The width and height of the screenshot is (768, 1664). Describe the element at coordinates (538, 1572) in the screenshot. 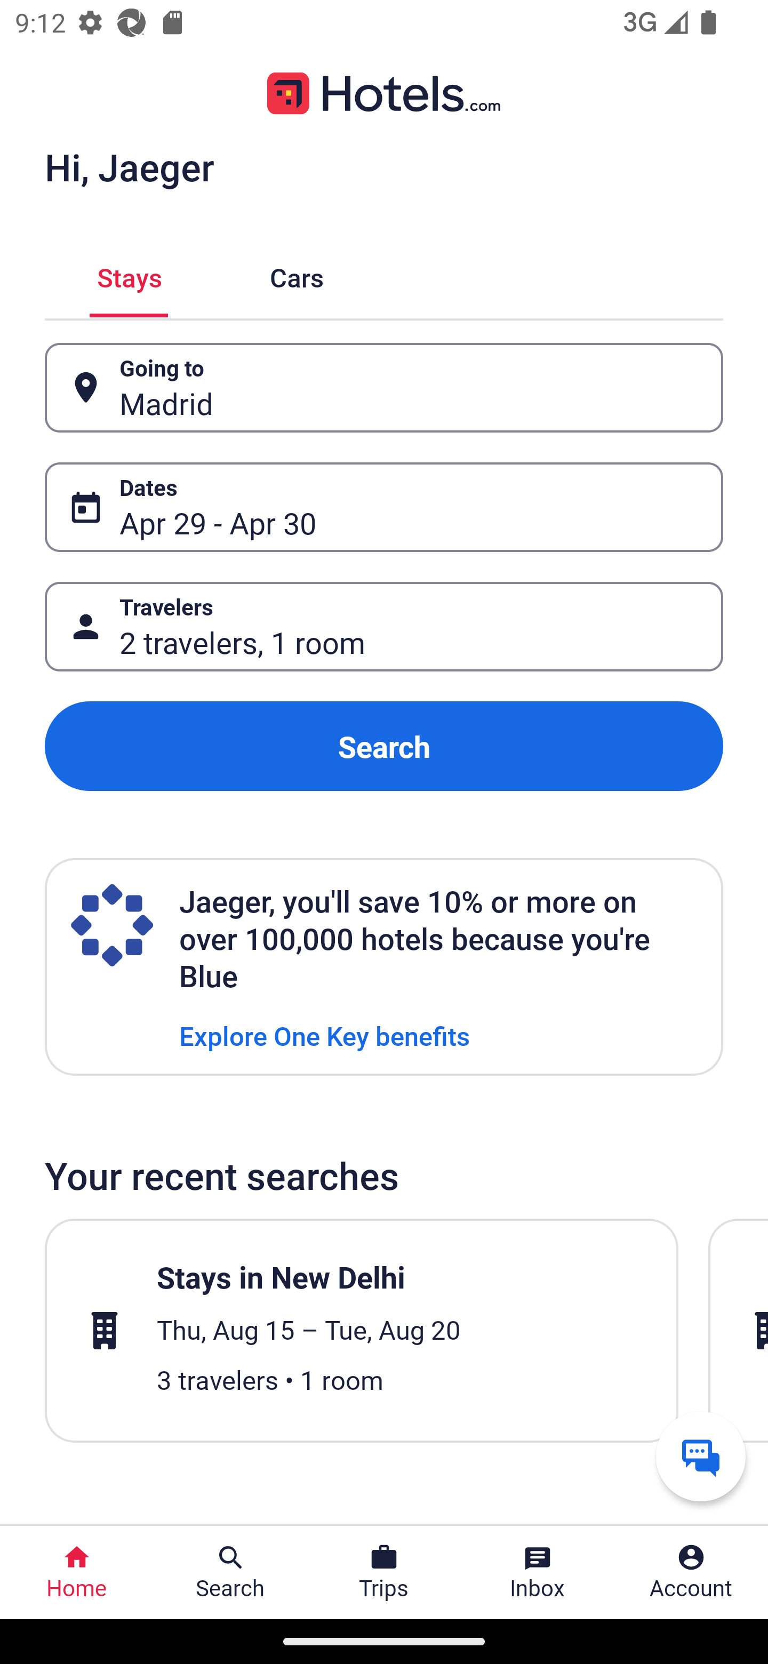

I see `Inbox Inbox Button` at that location.